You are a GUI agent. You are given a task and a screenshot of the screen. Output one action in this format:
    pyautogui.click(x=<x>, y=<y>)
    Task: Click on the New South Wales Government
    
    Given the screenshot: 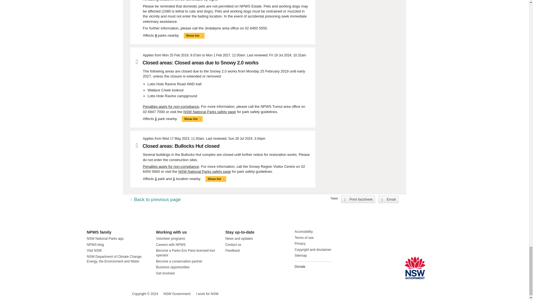 What is the action you would take?
    pyautogui.click(x=415, y=268)
    